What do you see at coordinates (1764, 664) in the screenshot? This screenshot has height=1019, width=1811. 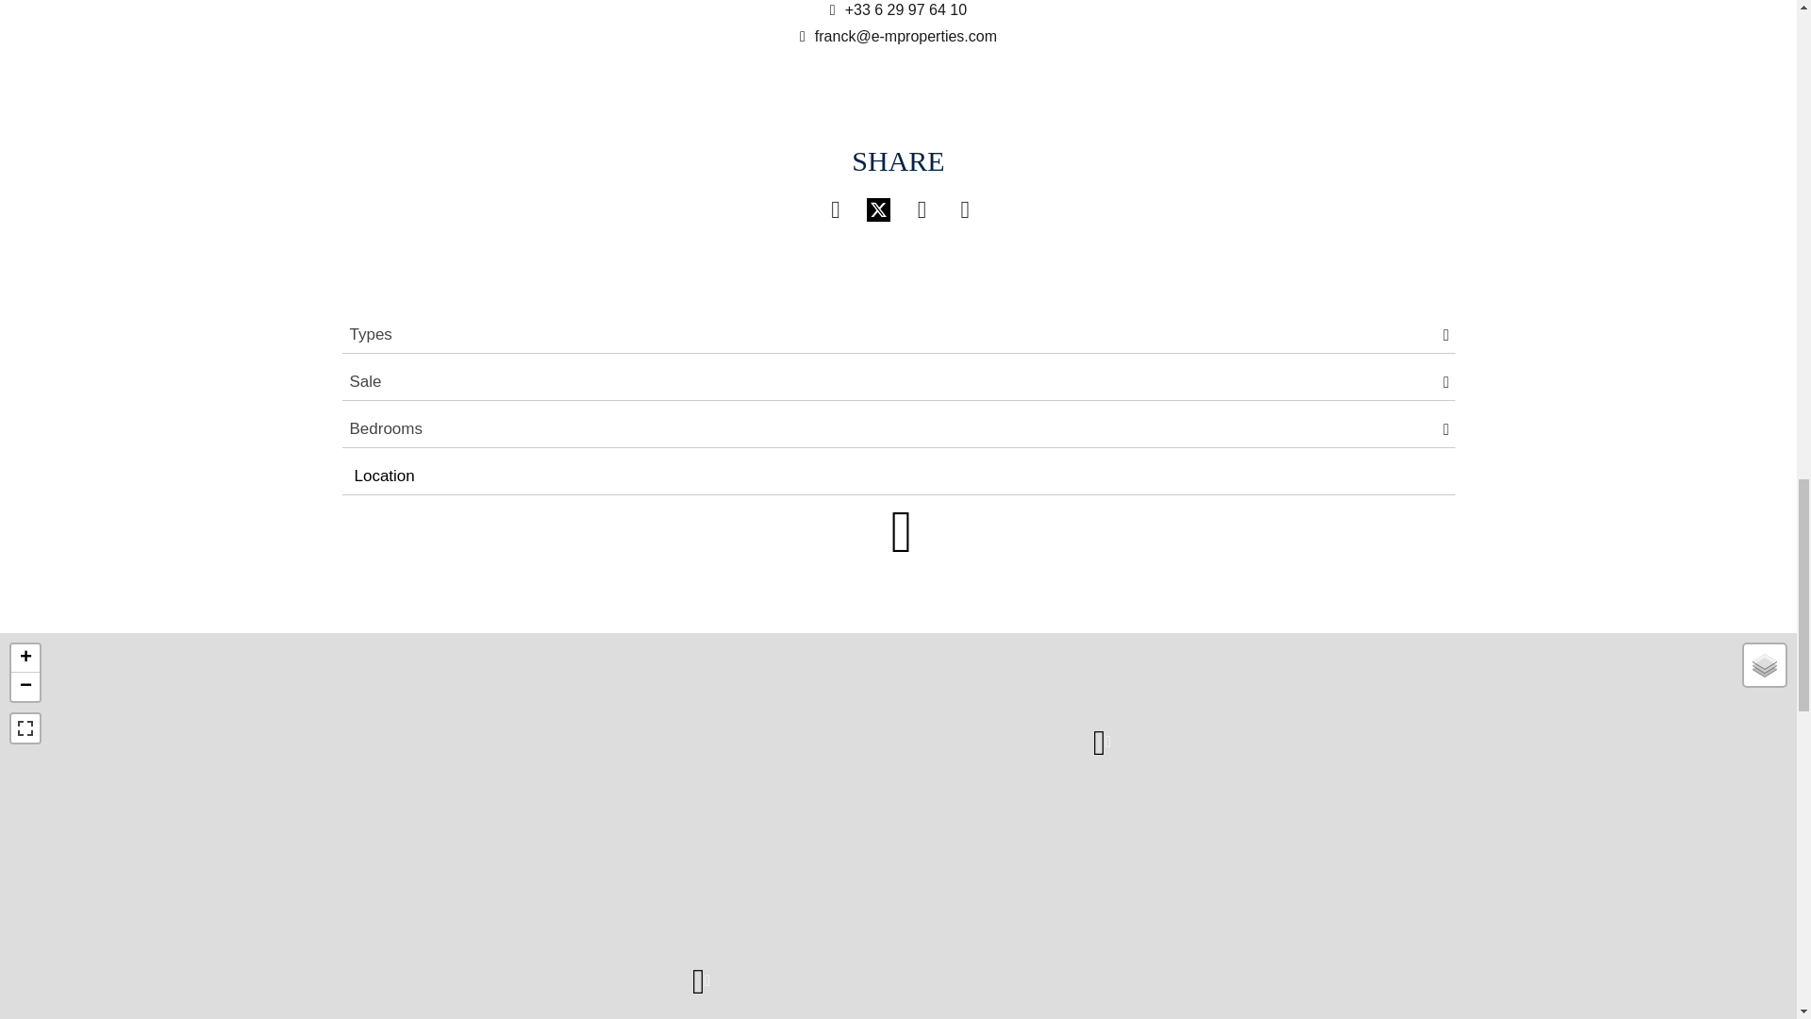 I see `Layers` at bounding box center [1764, 664].